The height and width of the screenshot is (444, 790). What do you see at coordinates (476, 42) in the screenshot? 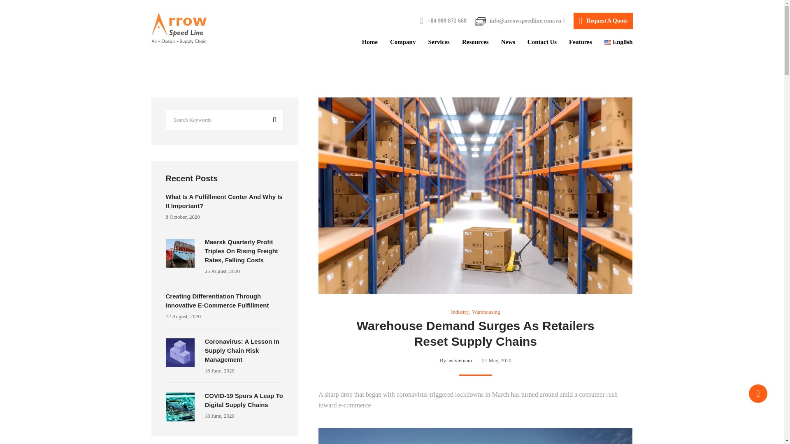
I see `Resources` at bounding box center [476, 42].